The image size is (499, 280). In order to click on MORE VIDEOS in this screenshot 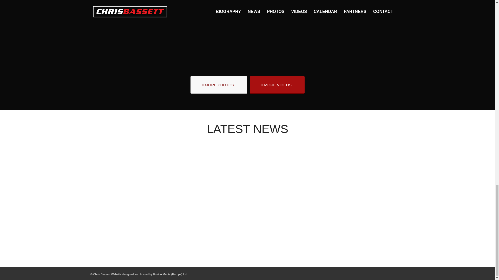, I will do `click(277, 85)`.